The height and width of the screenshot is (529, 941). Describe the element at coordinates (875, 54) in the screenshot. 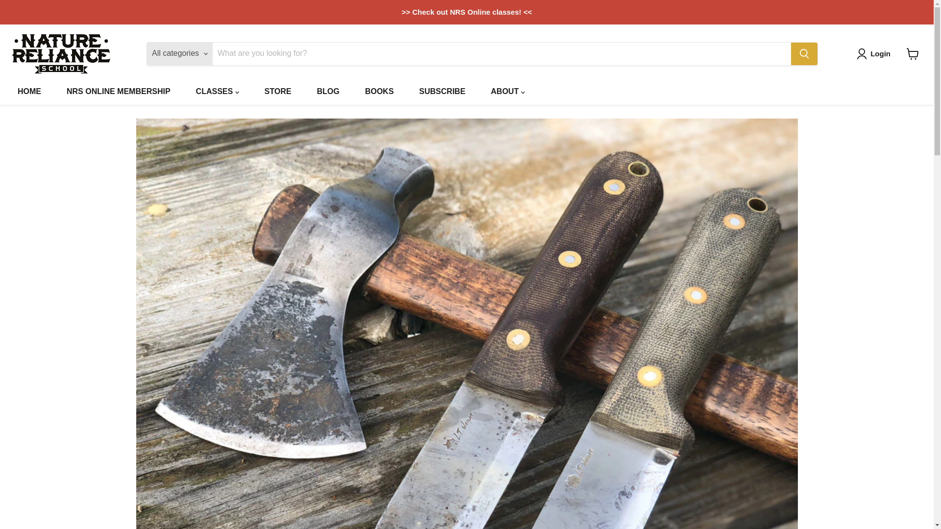

I see `Login` at that location.